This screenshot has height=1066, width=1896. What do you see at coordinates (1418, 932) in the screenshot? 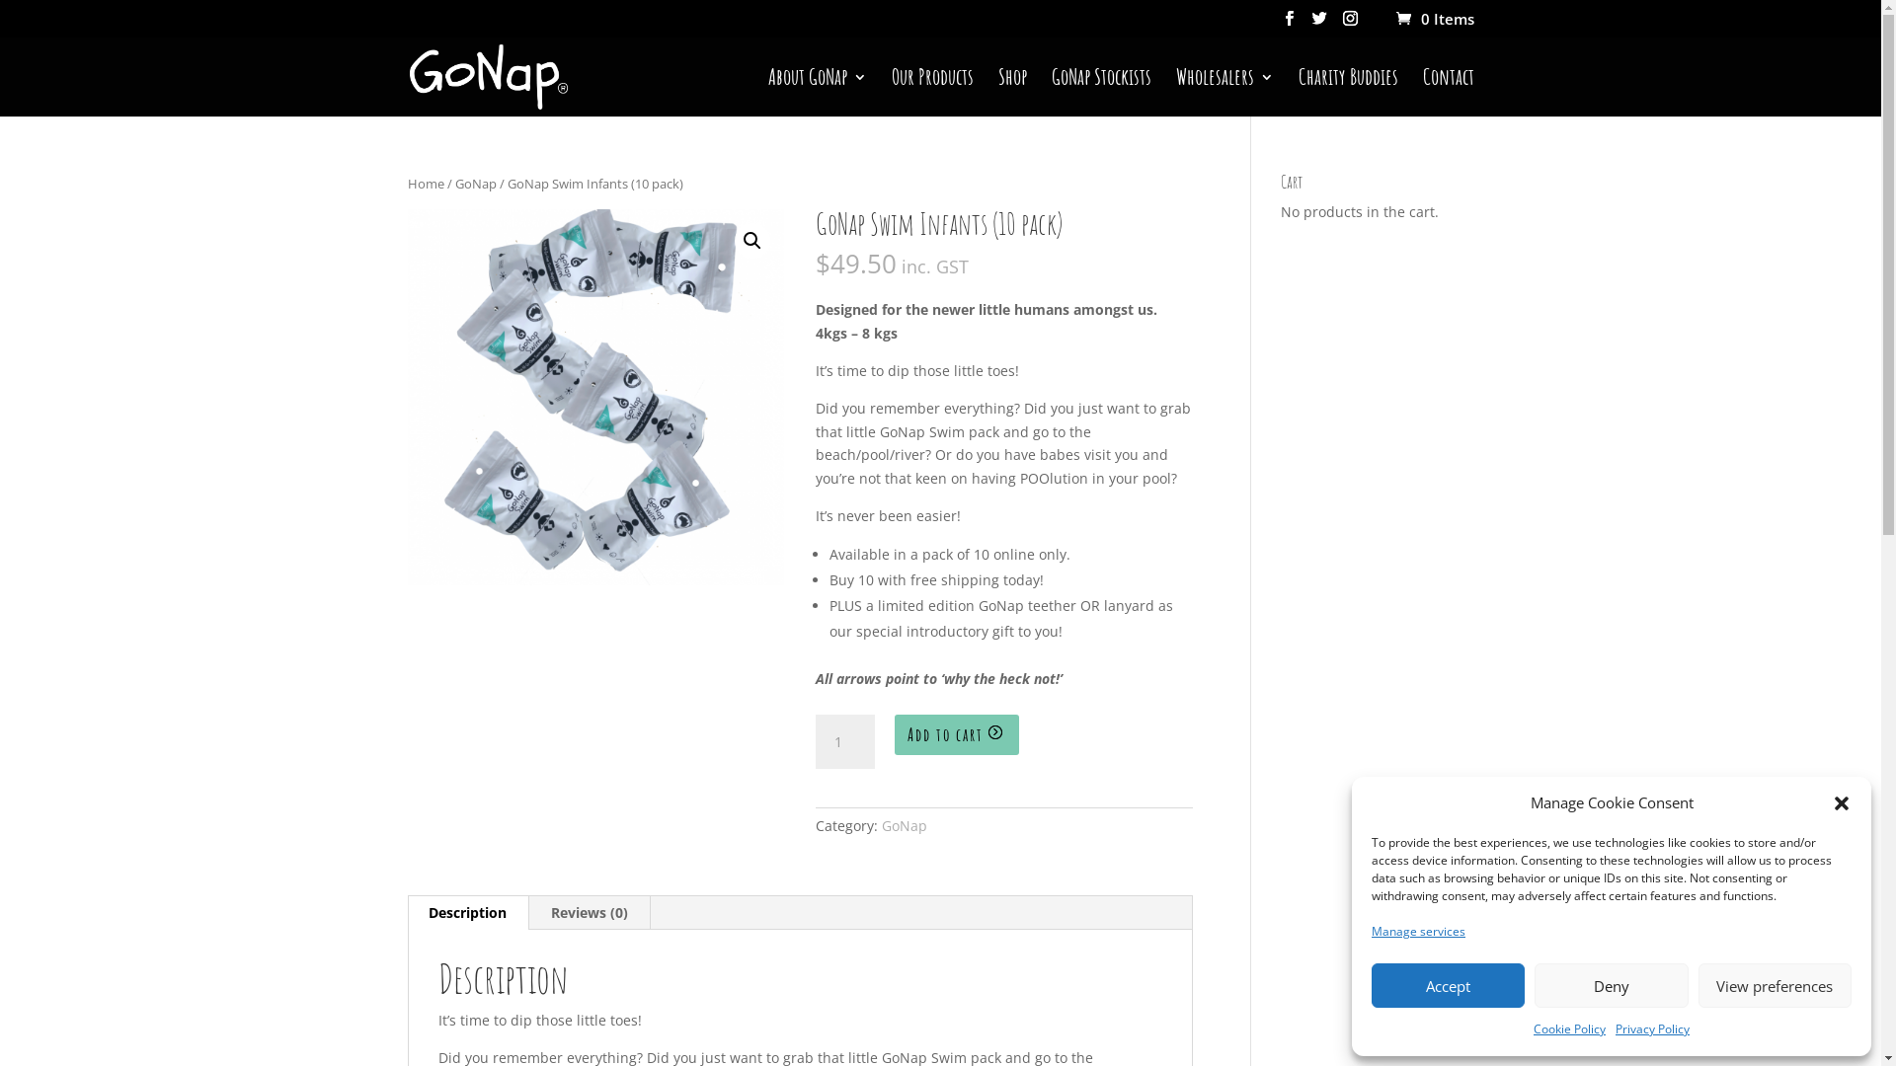
I see `Manage services` at bounding box center [1418, 932].